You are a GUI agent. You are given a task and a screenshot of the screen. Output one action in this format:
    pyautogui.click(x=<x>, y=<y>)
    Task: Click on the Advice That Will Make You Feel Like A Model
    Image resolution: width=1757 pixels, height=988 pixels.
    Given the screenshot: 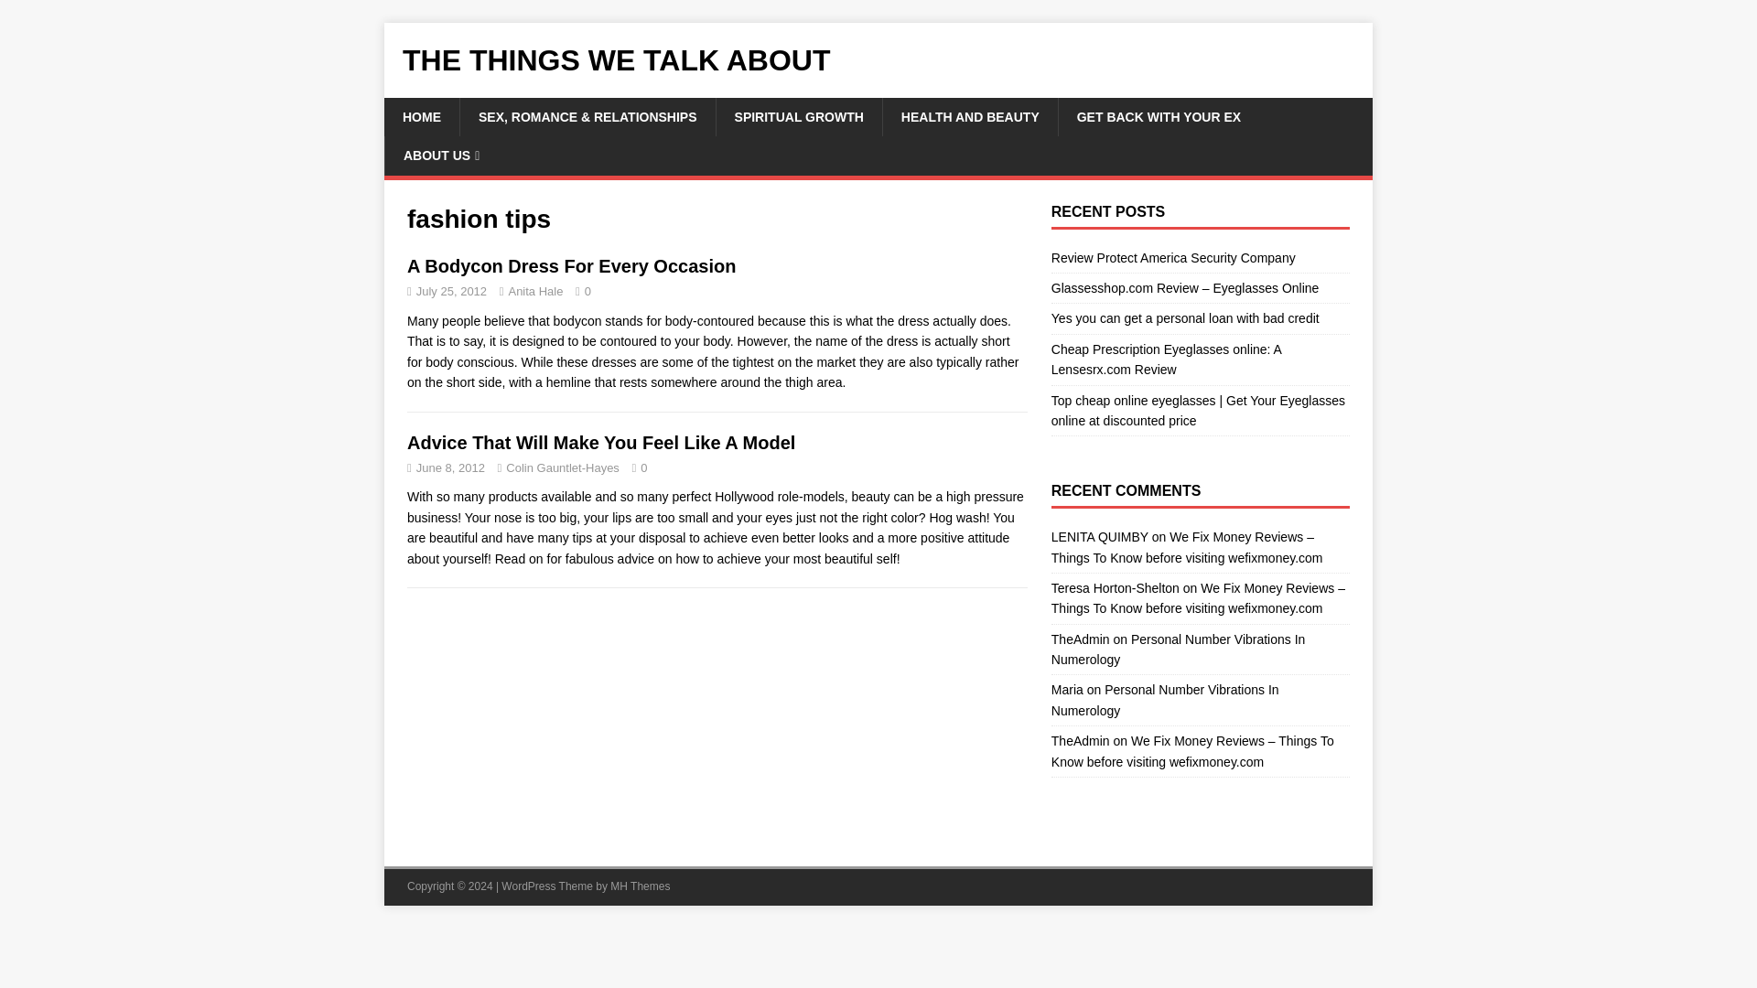 What is the action you would take?
    pyautogui.click(x=601, y=443)
    